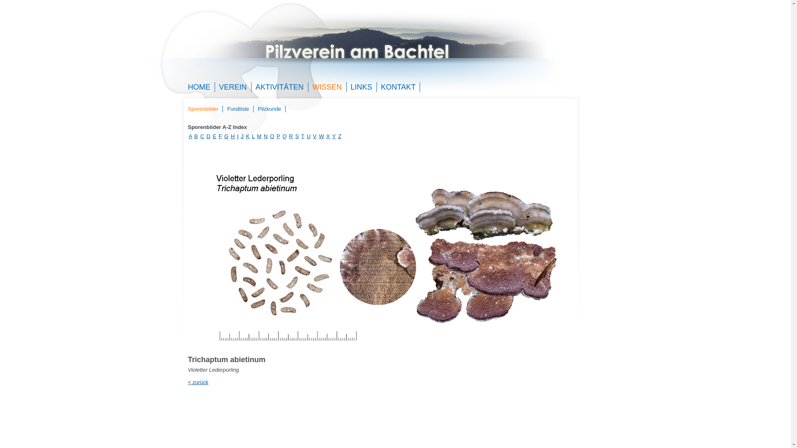  Describe the element at coordinates (315, 136) in the screenshot. I see `V` at that location.